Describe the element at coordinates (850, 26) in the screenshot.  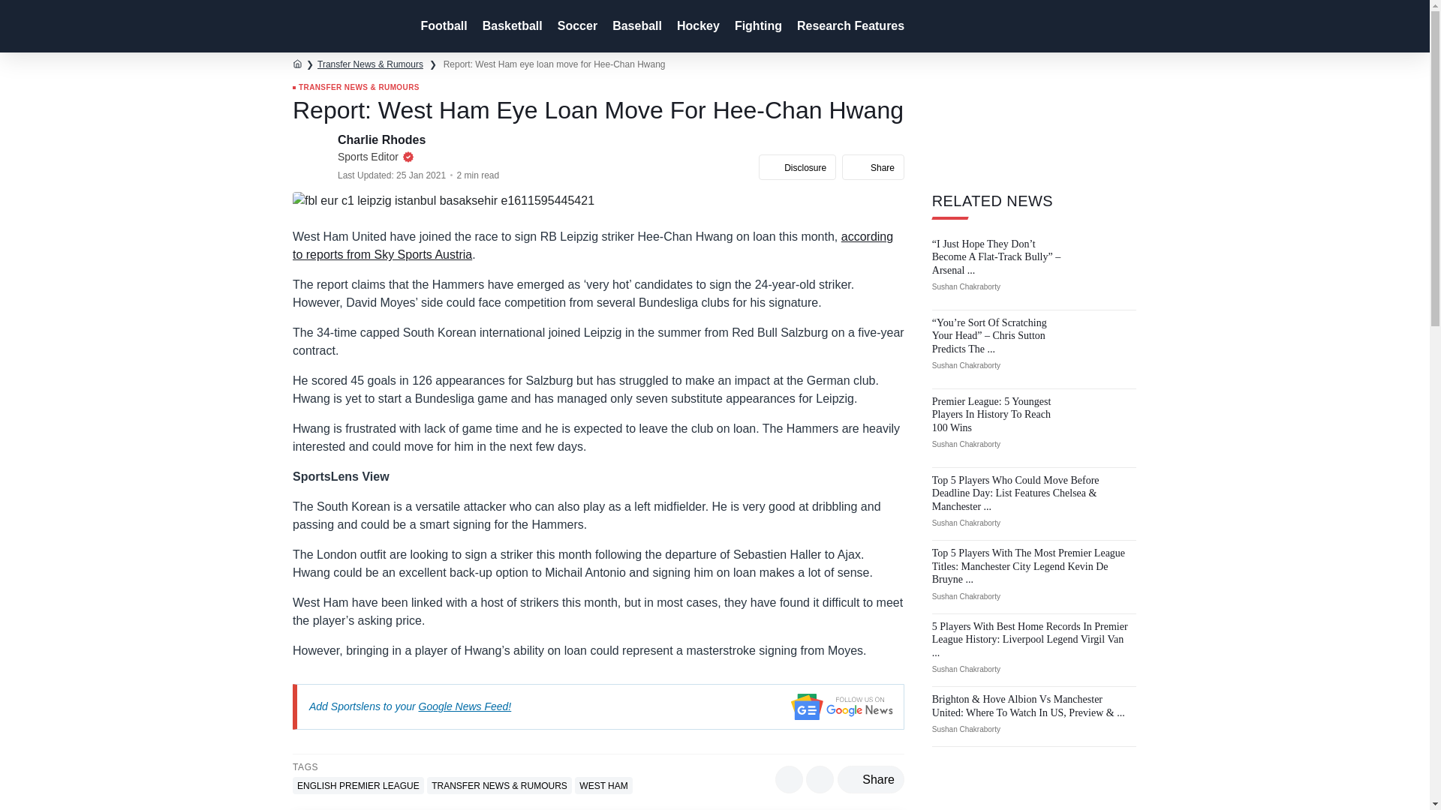
I see `Research Features` at that location.